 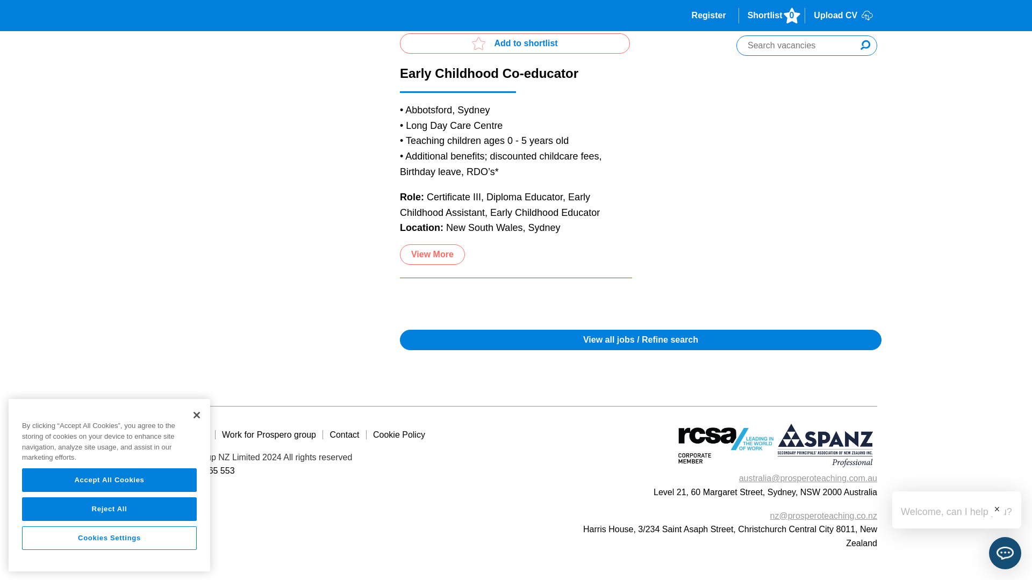 I want to click on Work for Prospero group, so click(x=269, y=435).